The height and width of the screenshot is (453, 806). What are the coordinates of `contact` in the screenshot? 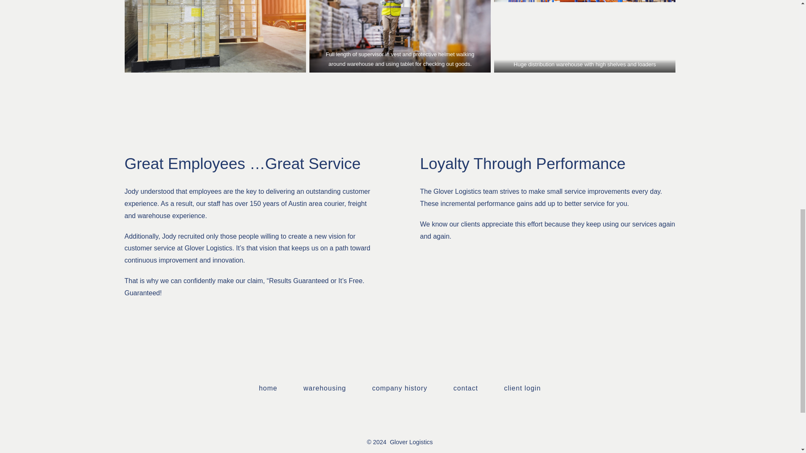 It's located at (465, 388).